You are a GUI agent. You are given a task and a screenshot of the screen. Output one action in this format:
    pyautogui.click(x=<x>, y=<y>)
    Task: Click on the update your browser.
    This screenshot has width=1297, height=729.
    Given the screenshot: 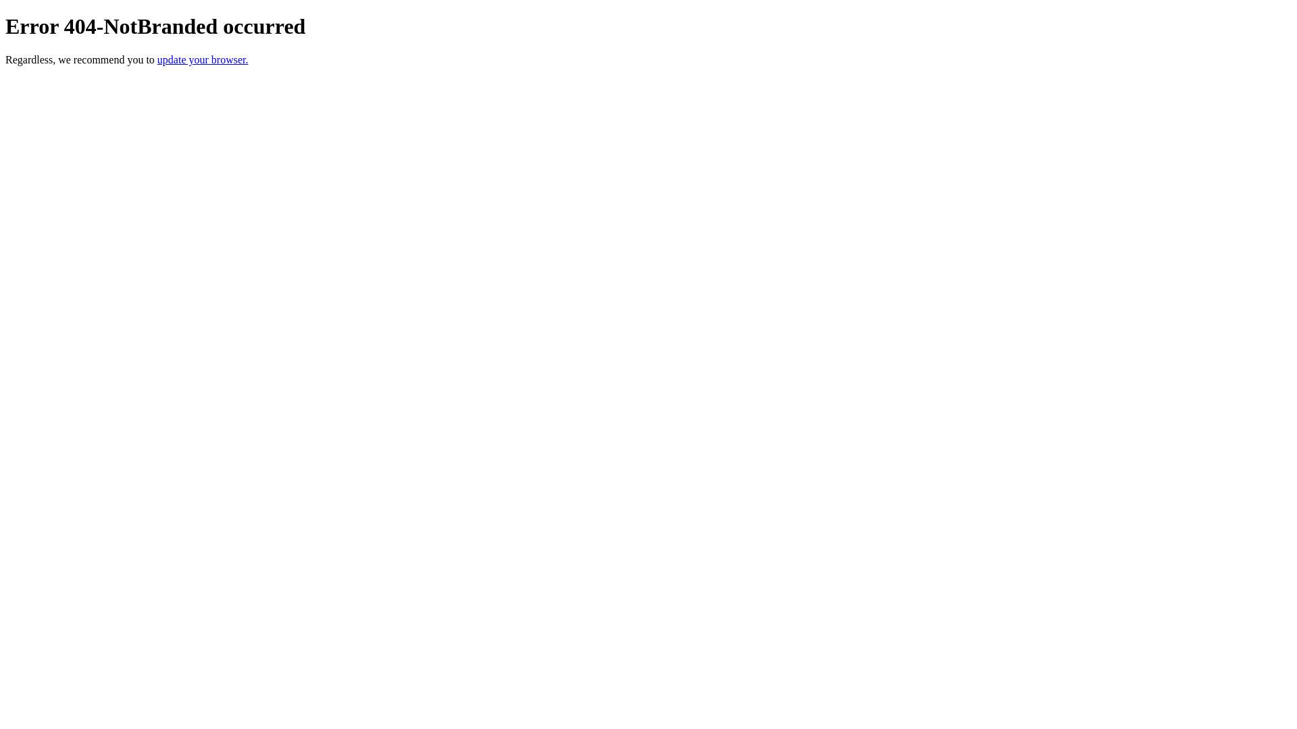 What is the action you would take?
    pyautogui.click(x=203, y=59)
    